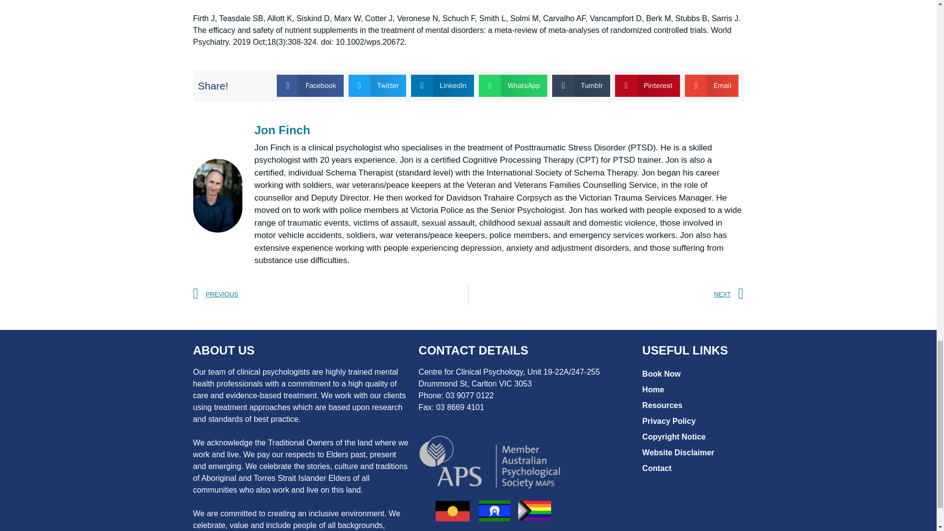 Image resolution: width=944 pixels, height=531 pixels. What do you see at coordinates (330, 294) in the screenshot?
I see `PREVIOUS` at bounding box center [330, 294].